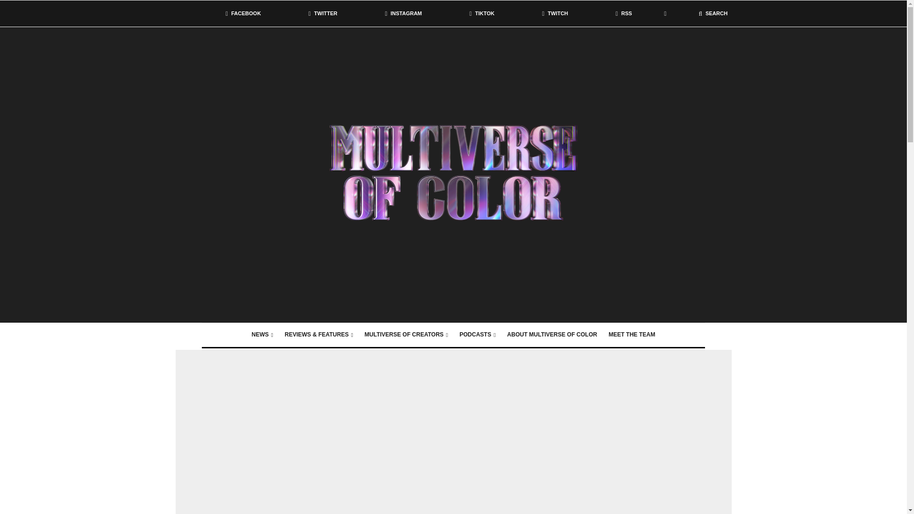  What do you see at coordinates (555, 13) in the screenshot?
I see `TWITCH` at bounding box center [555, 13].